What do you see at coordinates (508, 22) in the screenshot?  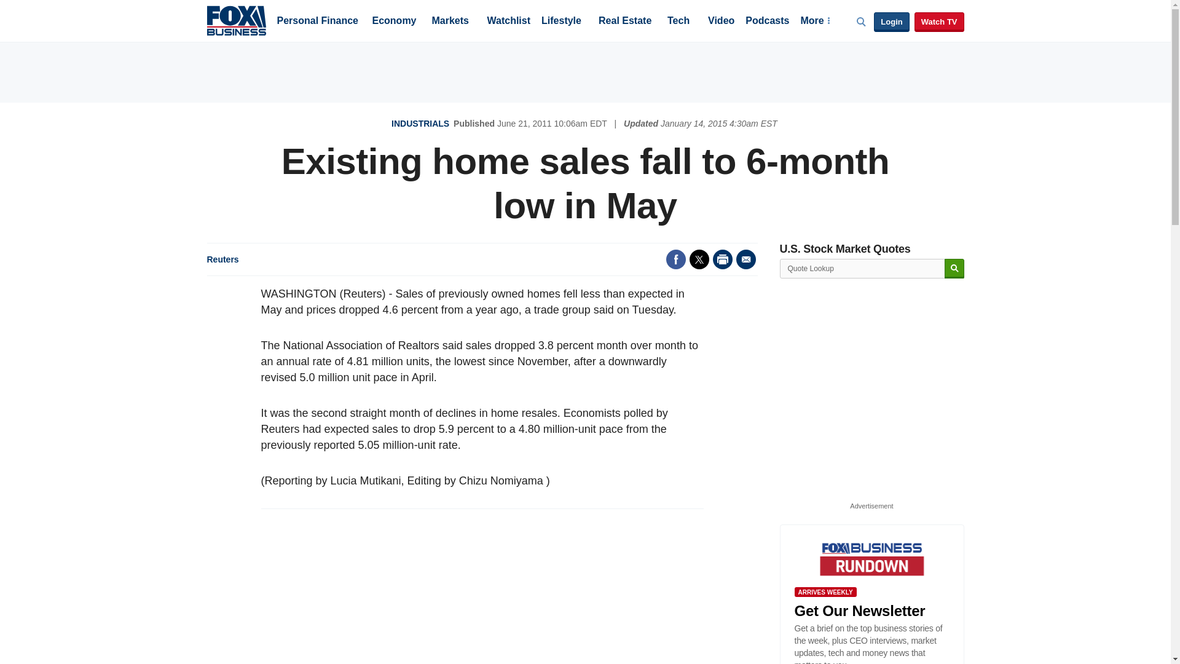 I see `Watchlist` at bounding box center [508, 22].